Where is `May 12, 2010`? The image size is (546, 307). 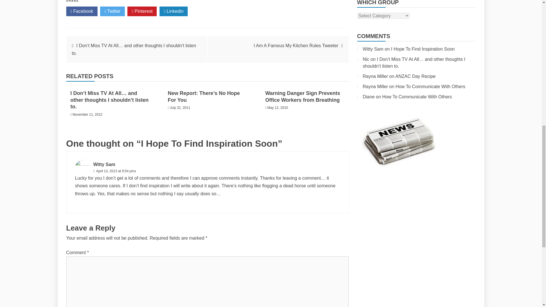
May 12, 2010 is located at coordinates (278, 107).